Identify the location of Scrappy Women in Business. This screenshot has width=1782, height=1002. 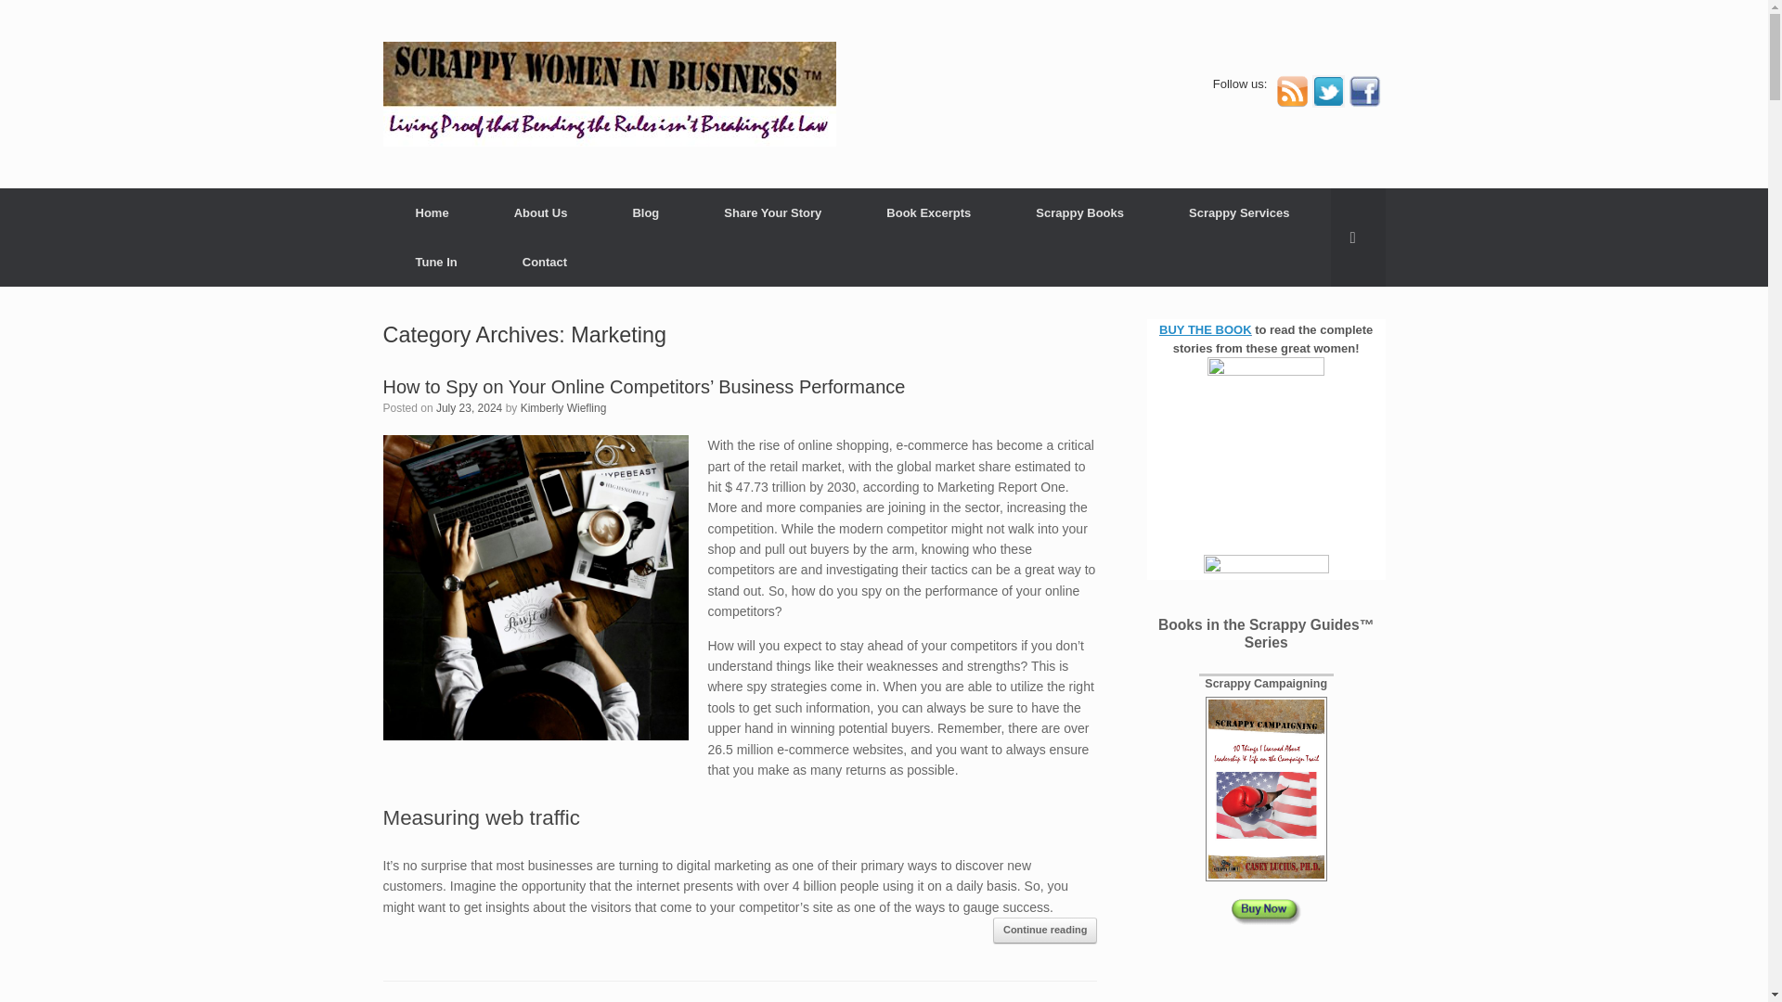
(609, 94).